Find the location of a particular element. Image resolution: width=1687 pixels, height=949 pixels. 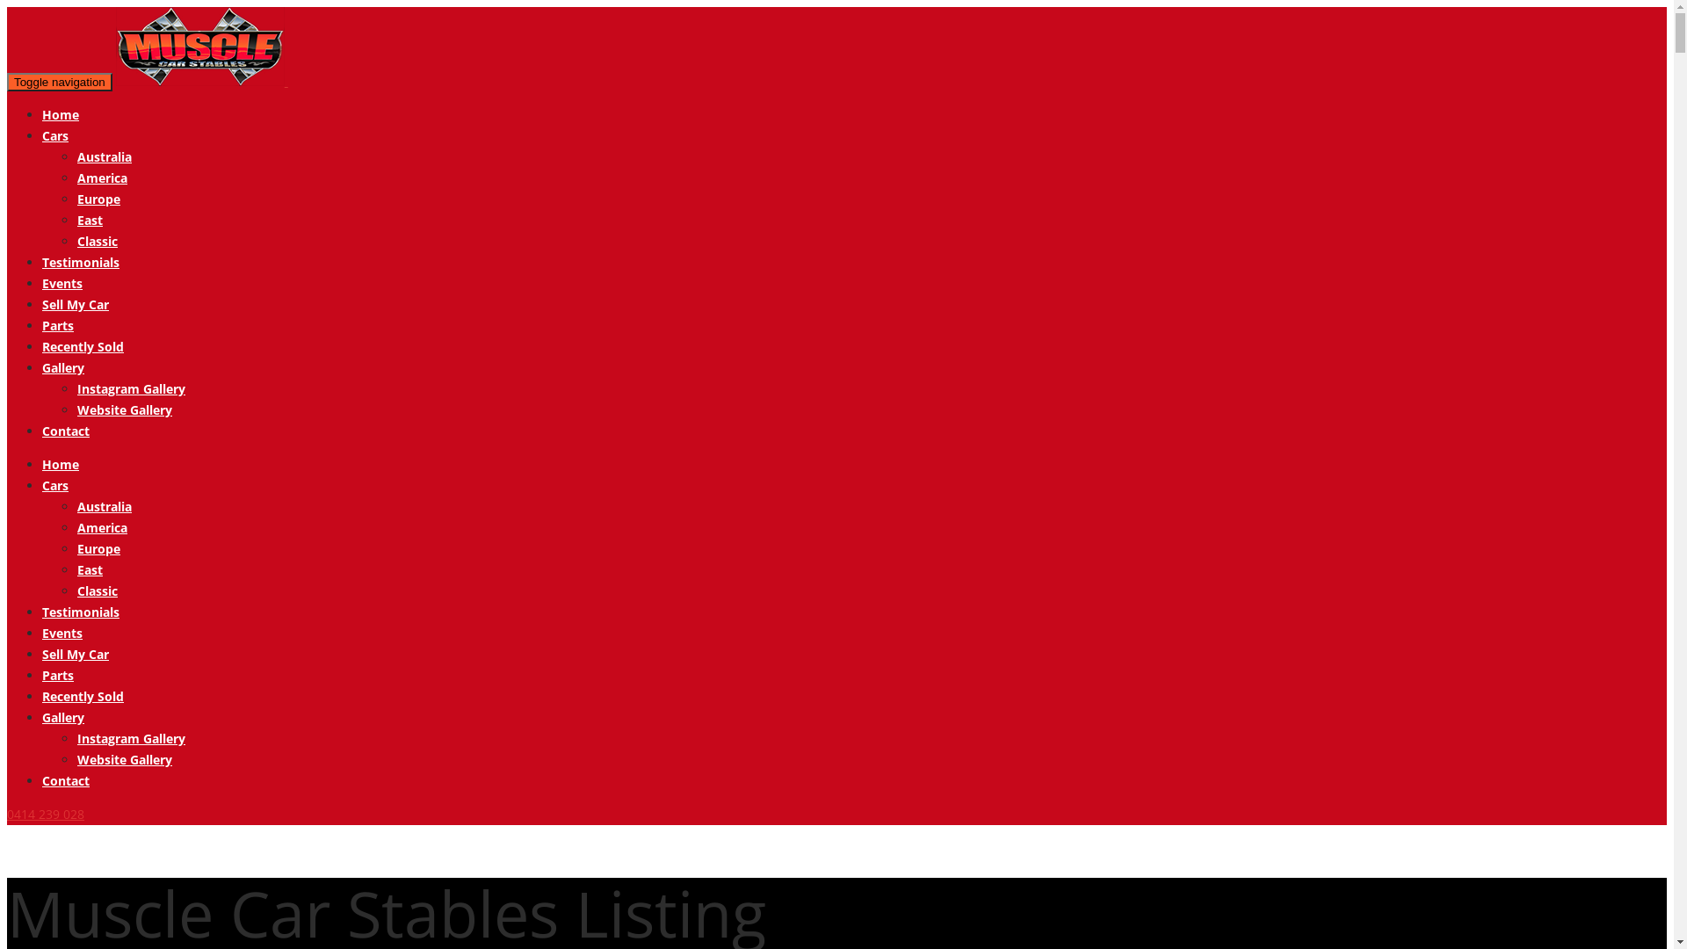

Australia is located at coordinates (105, 156).